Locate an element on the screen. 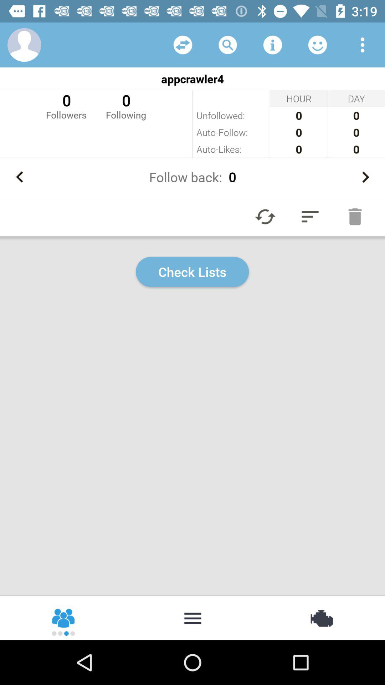 This screenshot has height=685, width=385. tap the check lists icon is located at coordinates (192, 272).